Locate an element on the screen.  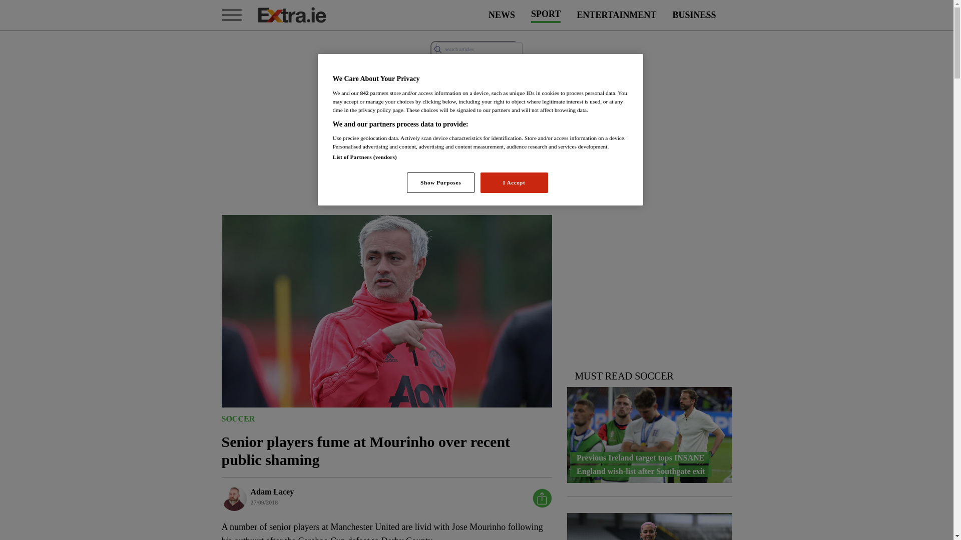
Submit the search query is located at coordinates (437, 49).